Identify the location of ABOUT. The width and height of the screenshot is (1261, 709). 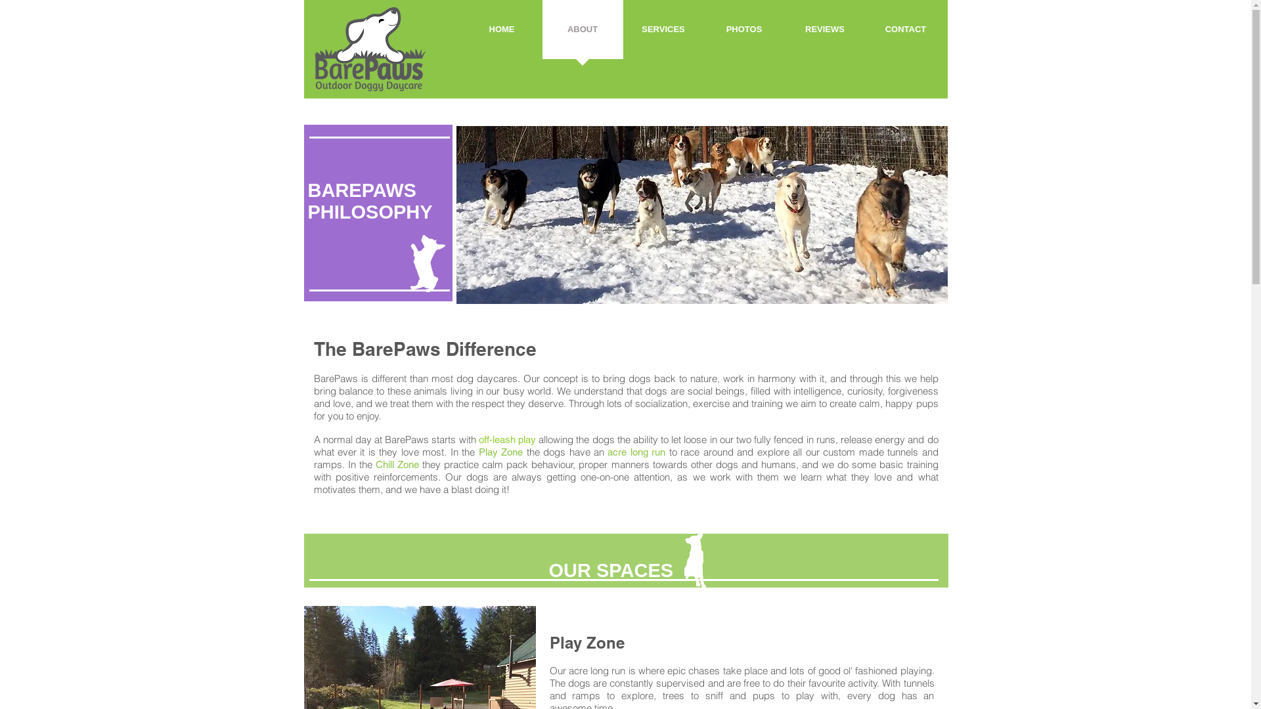
(583, 34).